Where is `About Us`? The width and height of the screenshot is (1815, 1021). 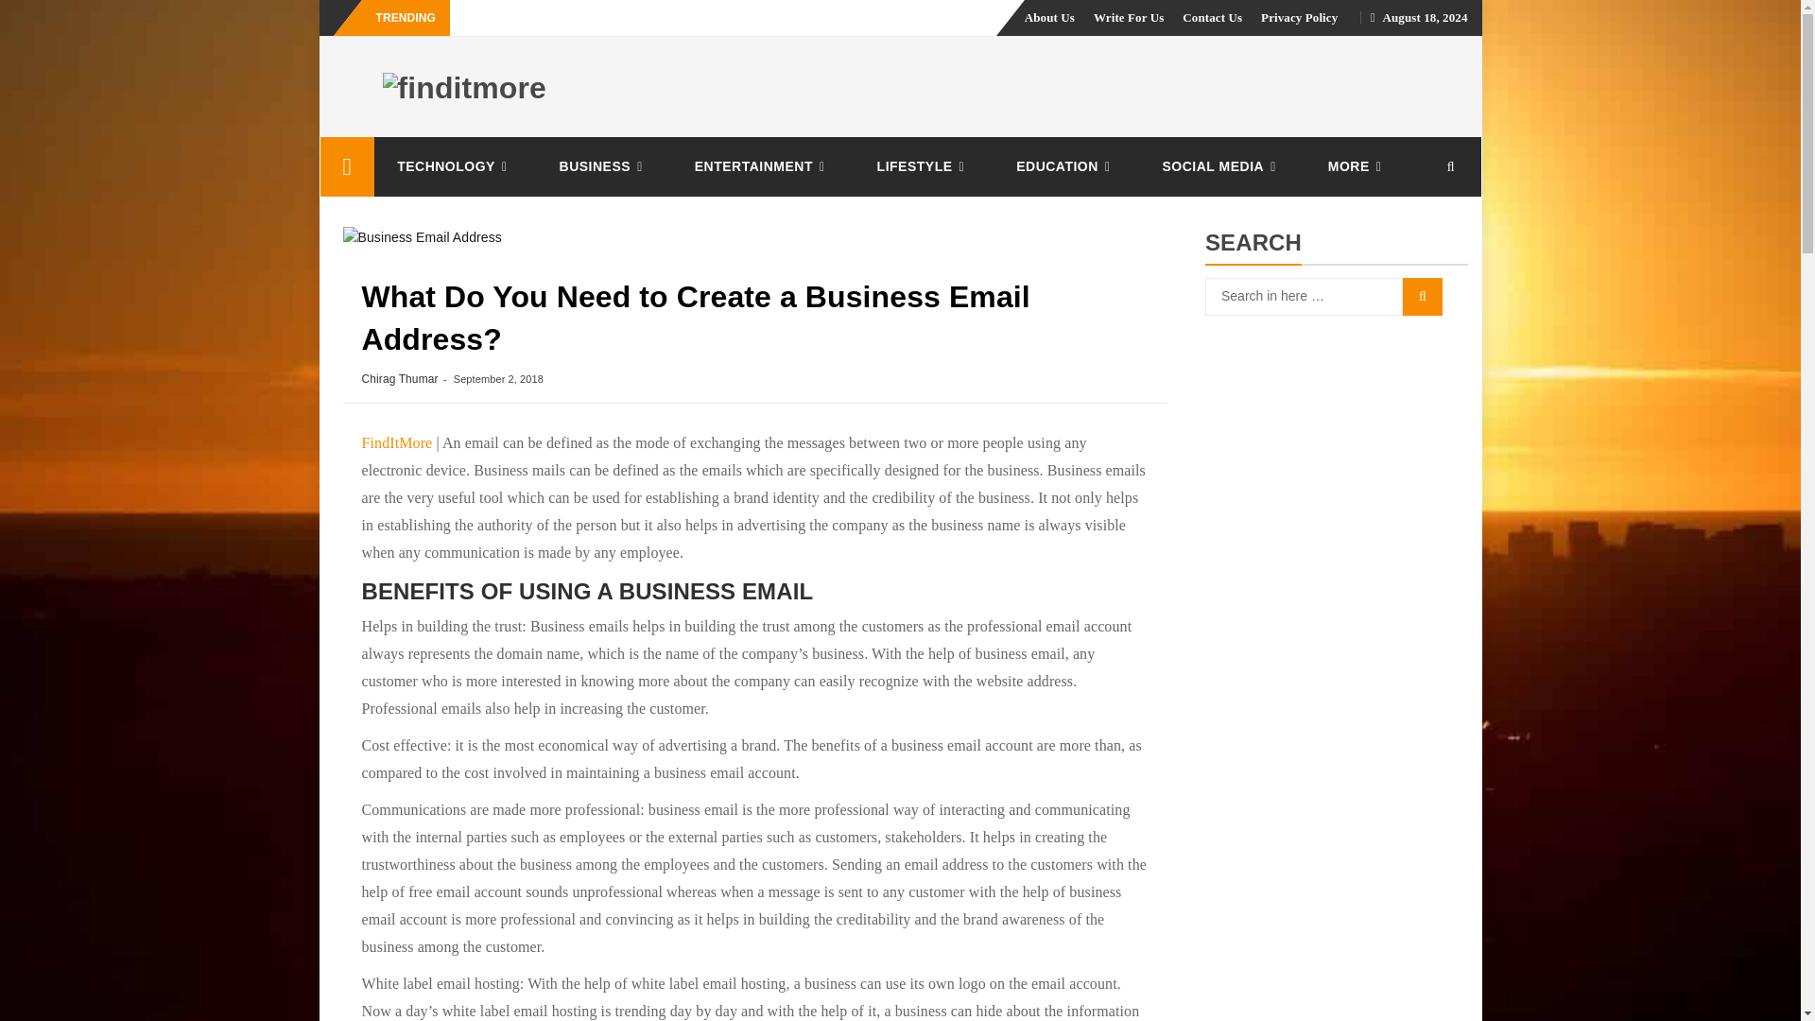
About Us is located at coordinates (1049, 17).